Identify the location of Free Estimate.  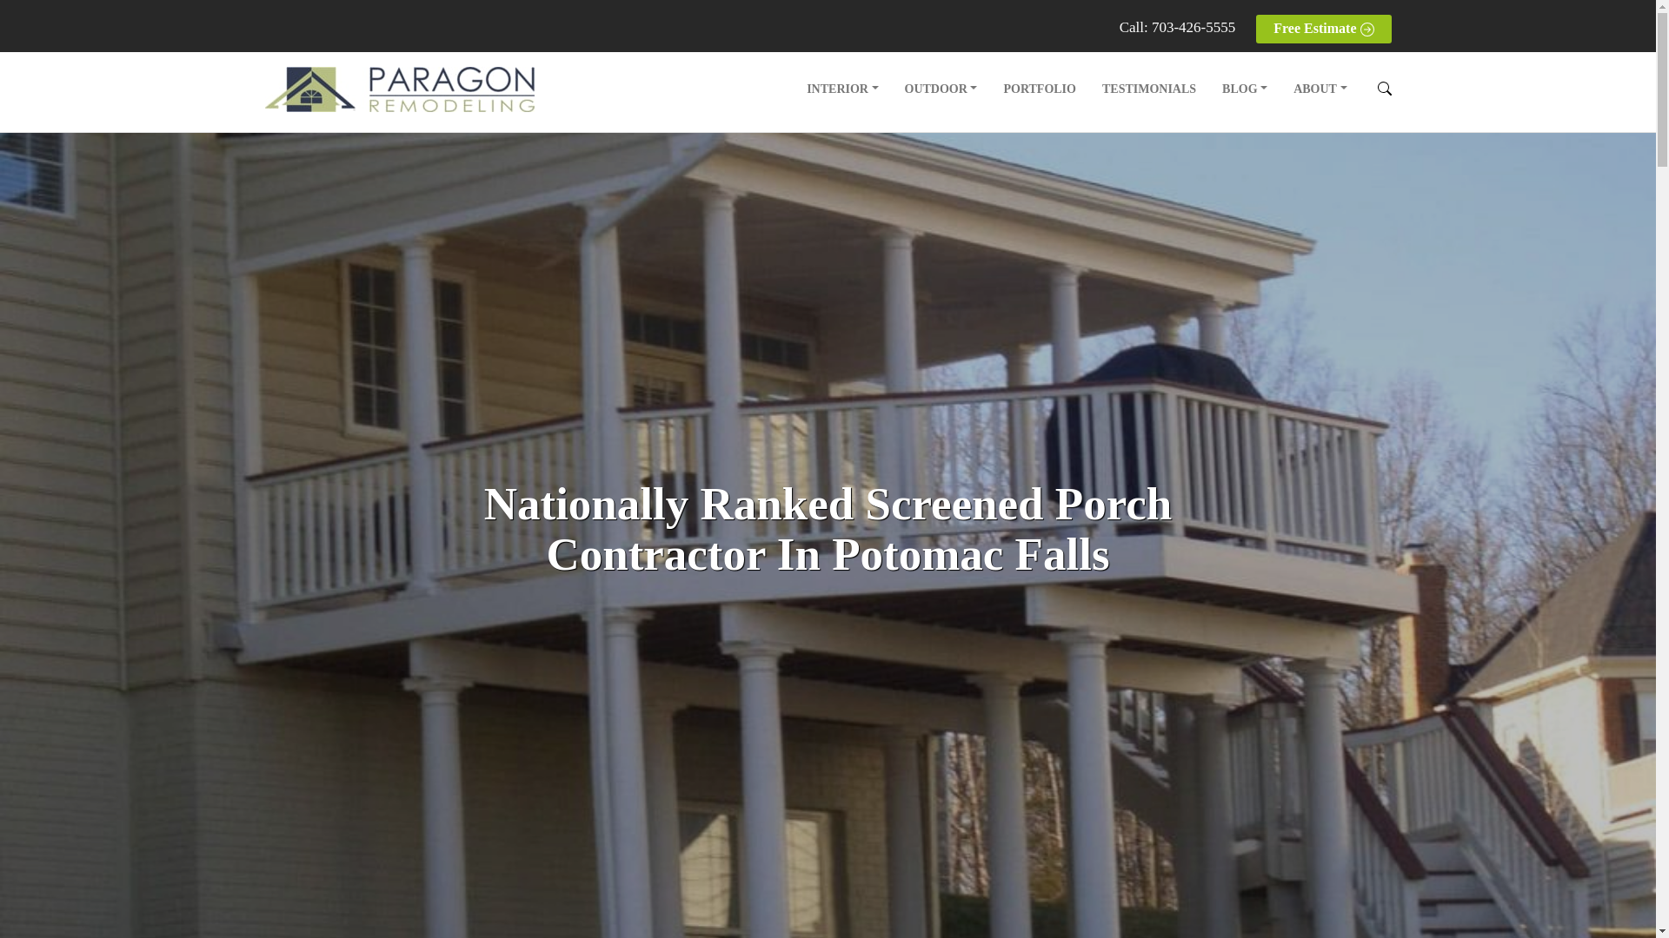
(1323, 29).